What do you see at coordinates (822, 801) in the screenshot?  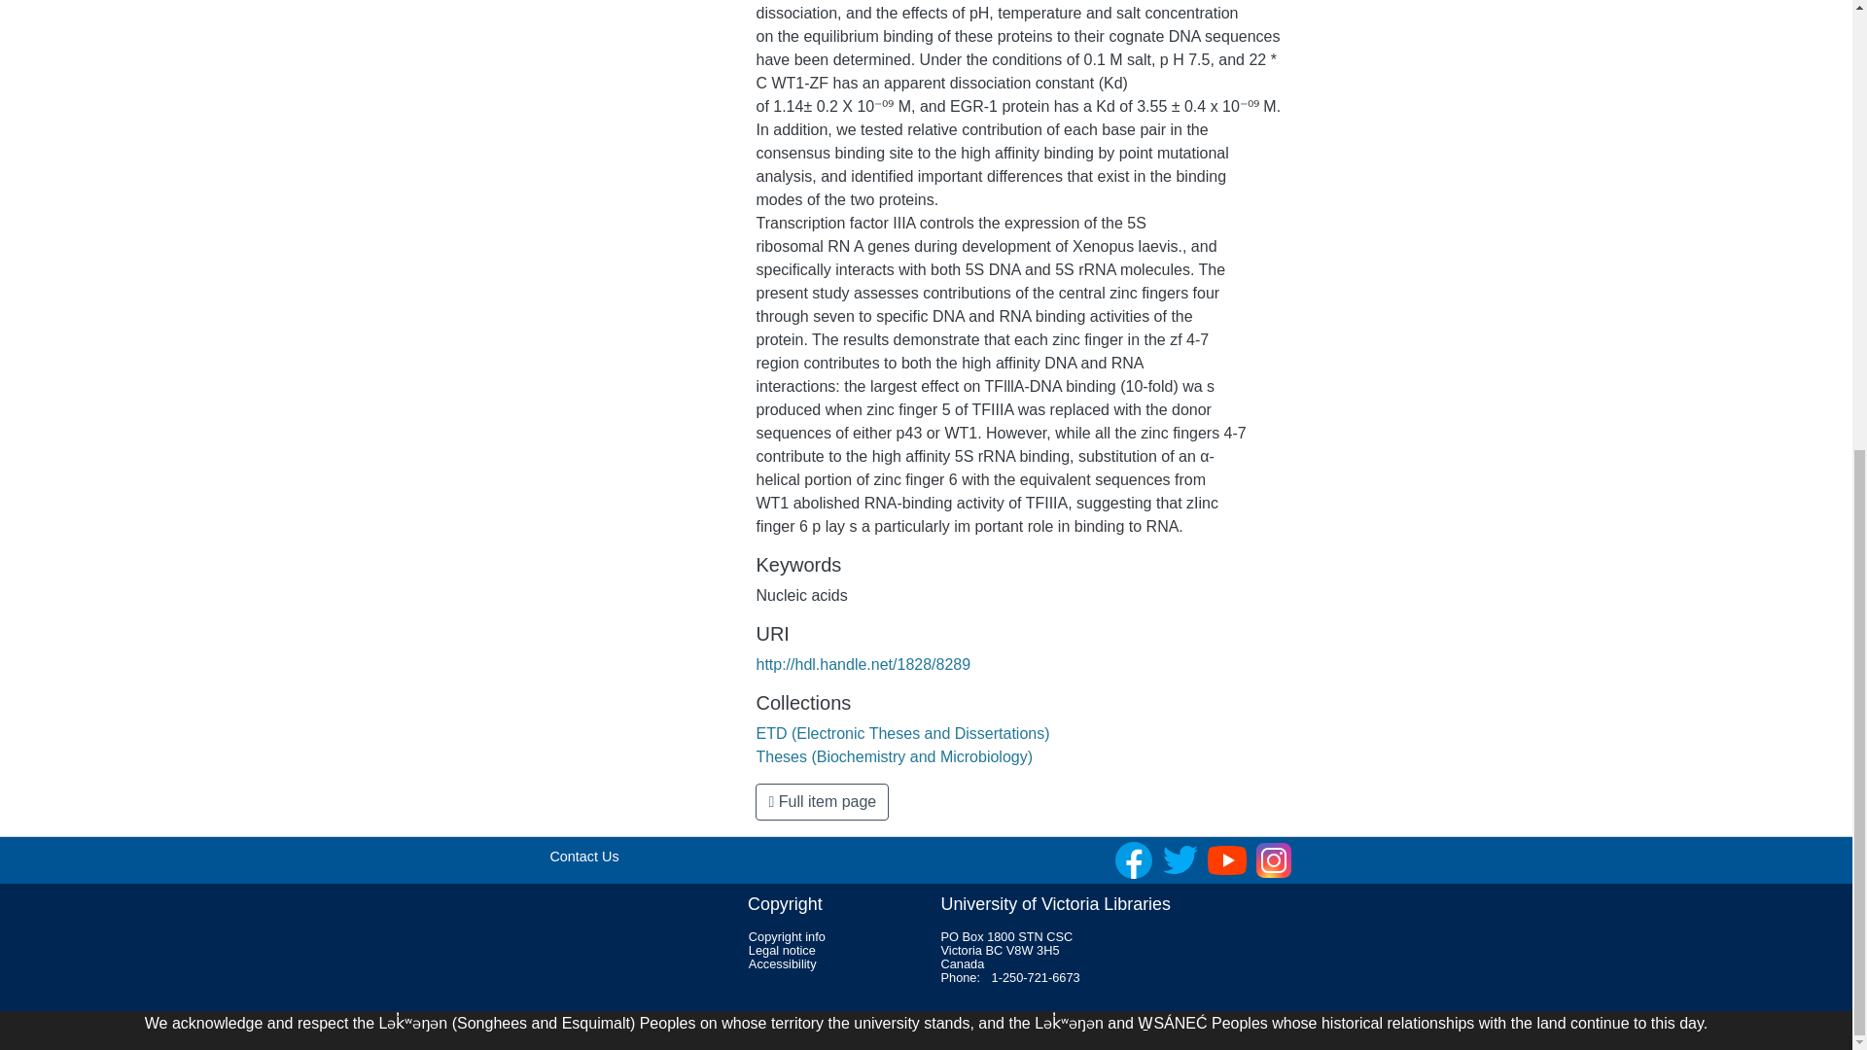 I see `Full item page` at bounding box center [822, 801].